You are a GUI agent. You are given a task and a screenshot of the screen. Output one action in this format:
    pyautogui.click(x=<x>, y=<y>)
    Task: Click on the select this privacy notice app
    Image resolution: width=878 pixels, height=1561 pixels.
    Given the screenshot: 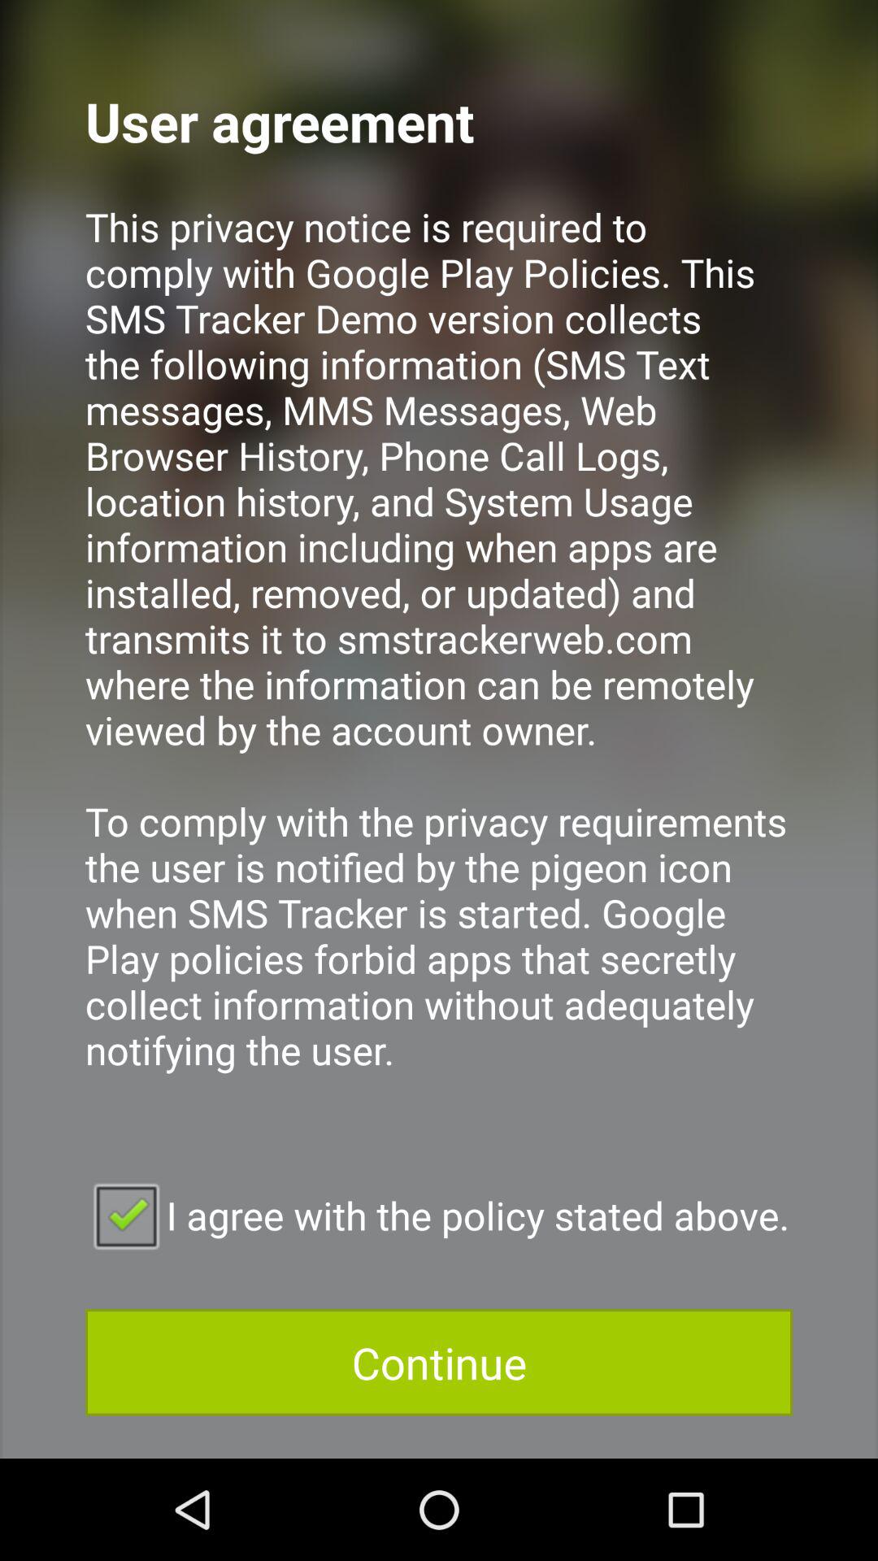 What is the action you would take?
    pyautogui.click(x=439, y=660)
    